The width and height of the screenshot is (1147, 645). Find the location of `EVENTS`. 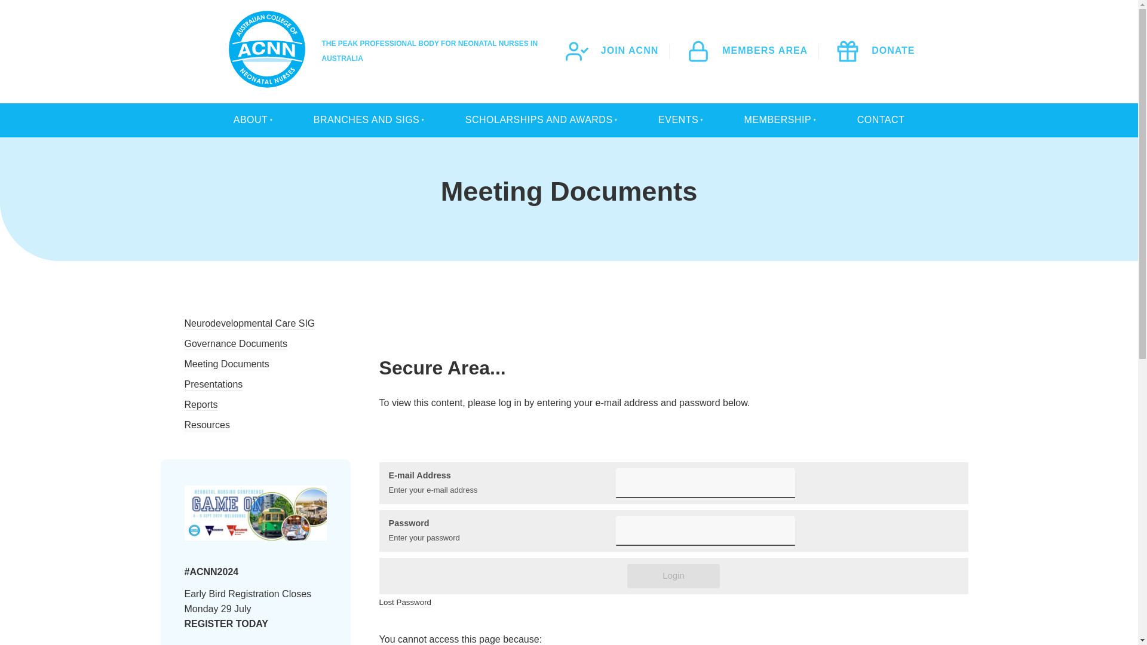

EVENTS is located at coordinates (678, 120).